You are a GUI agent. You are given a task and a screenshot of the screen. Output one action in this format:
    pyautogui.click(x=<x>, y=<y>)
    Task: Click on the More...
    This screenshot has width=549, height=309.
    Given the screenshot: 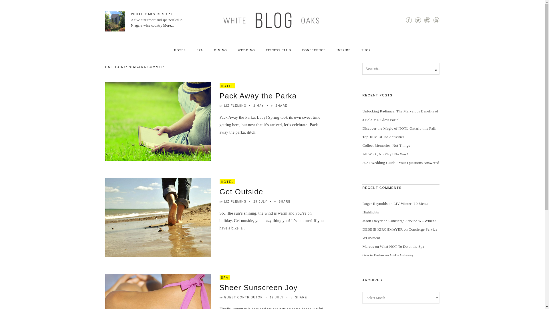 What is the action you would take?
    pyautogui.click(x=168, y=25)
    